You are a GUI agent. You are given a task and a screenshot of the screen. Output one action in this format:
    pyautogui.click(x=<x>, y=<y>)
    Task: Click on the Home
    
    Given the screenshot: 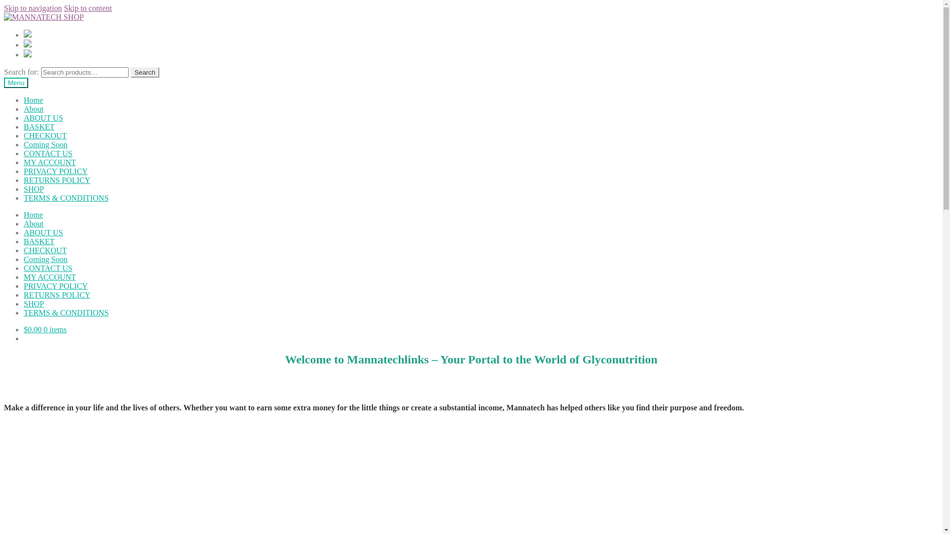 What is the action you would take?
    pyautogui.click(x=34, y=100)
    